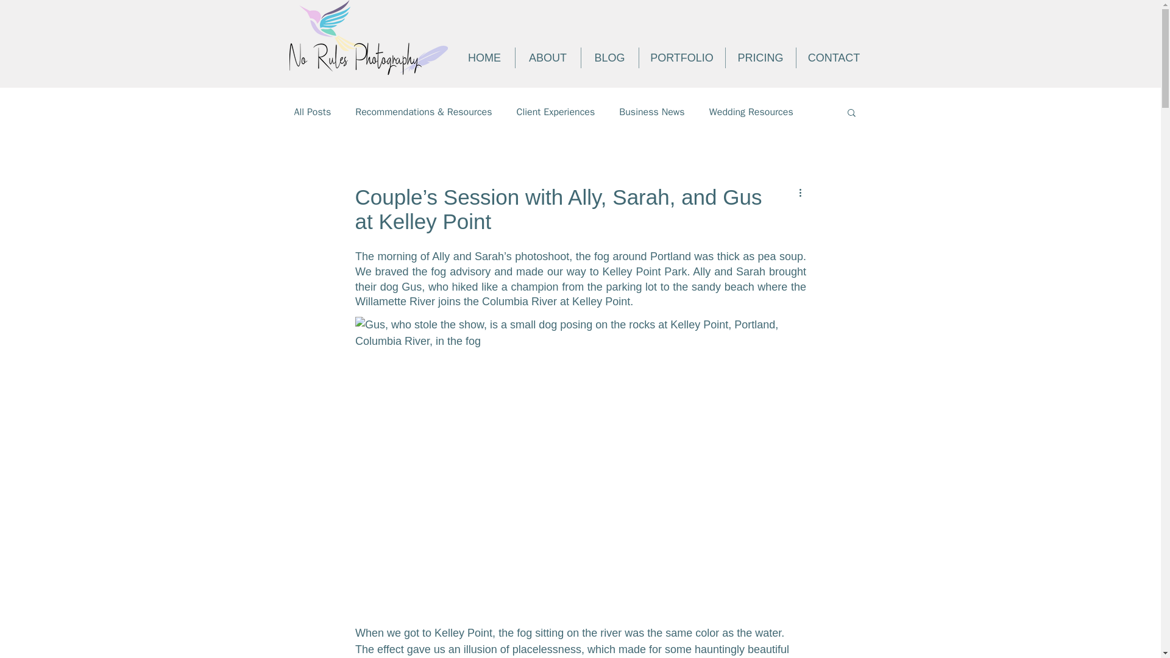 This screenshot has width=1170, height=658. What do you see at coordinates (834, 57) in the screenshot?
I see `CONTACT` at bounding box center [834, 57].